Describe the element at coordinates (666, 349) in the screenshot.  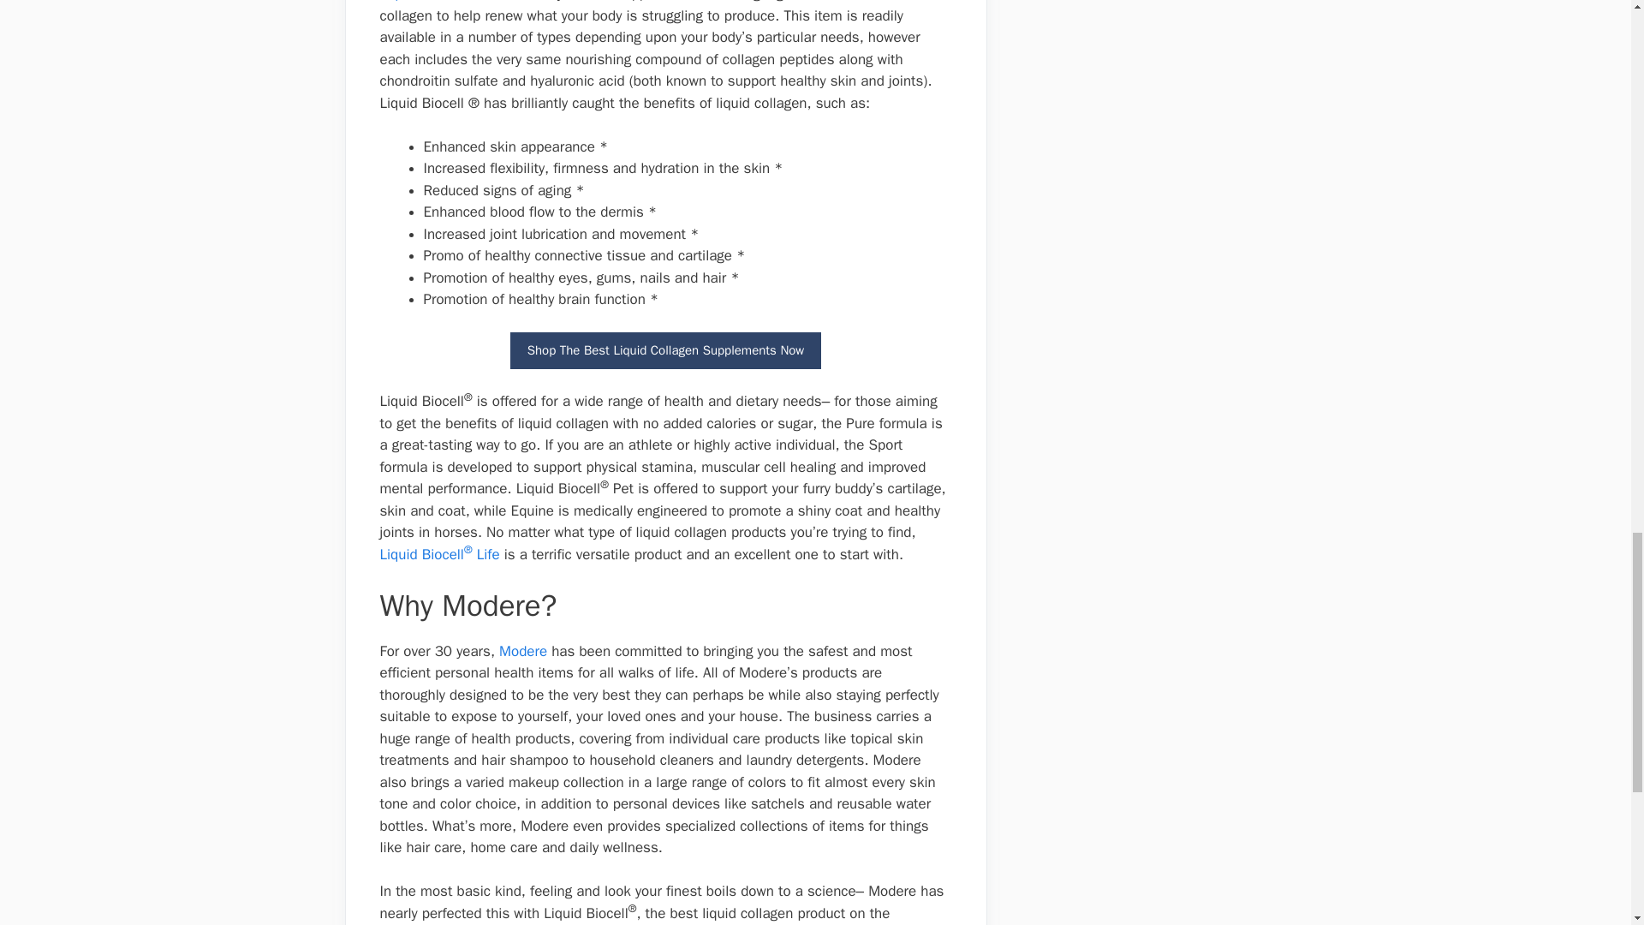
I see `Shop The Best Liquid Collagen Supplements Now` at that location.